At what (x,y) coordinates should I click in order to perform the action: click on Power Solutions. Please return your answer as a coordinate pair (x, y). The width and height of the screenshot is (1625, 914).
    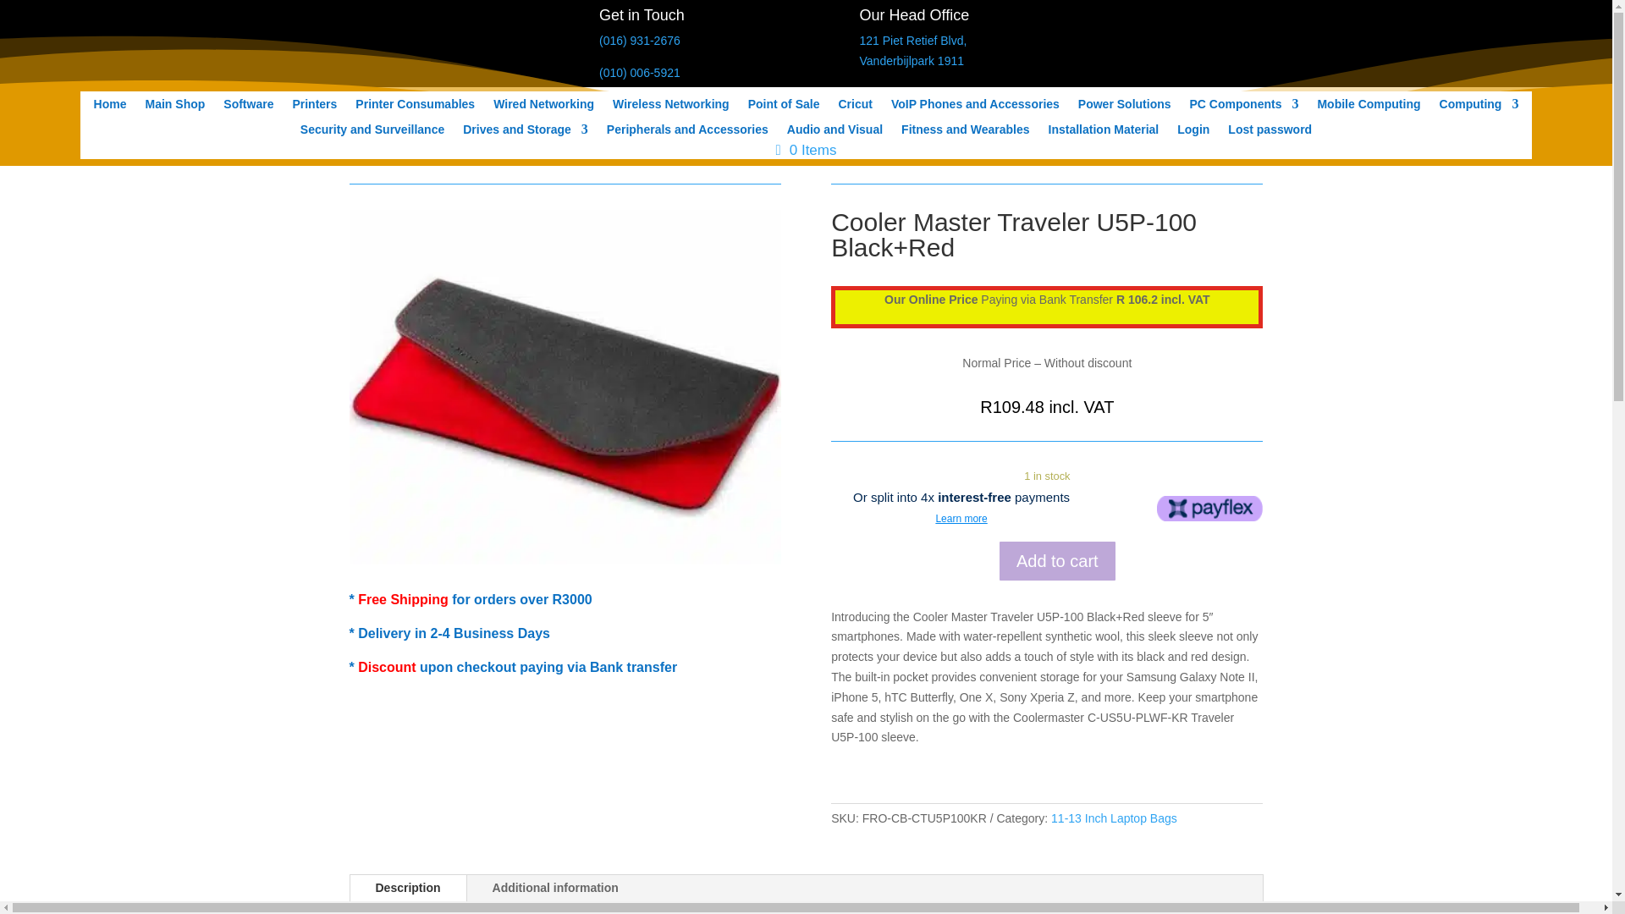
    Looking at the image, I should click on (1125, 107).